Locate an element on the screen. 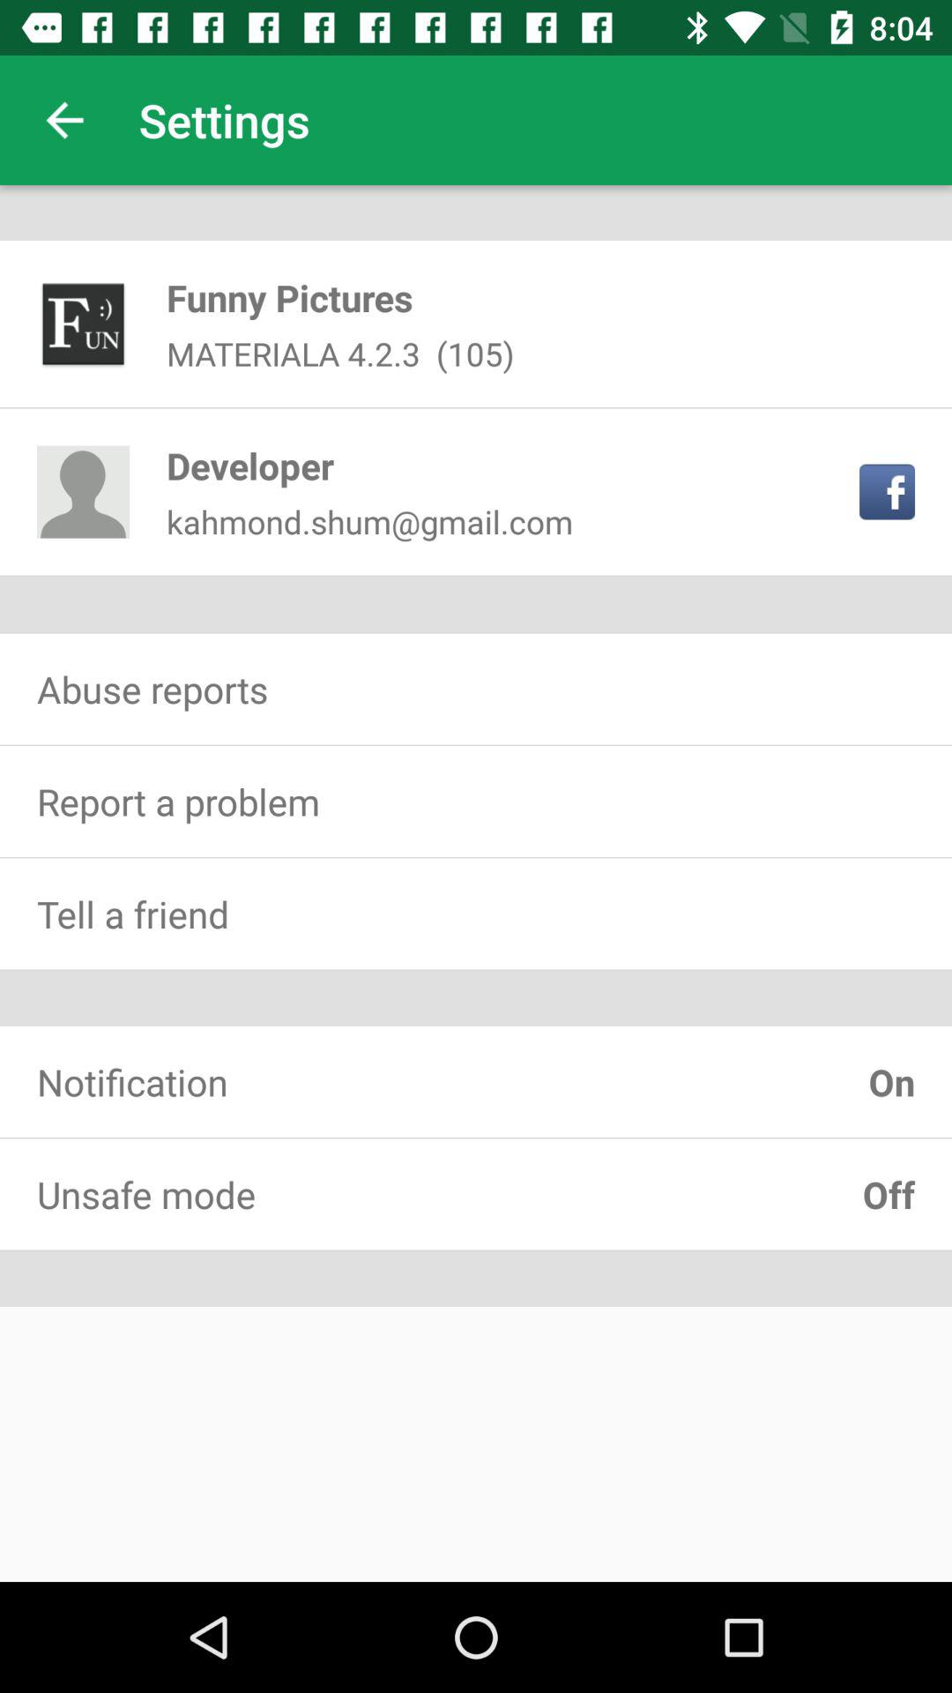 This screenshot has width=952, height=1693. scroll until abuse reports item is located at coordinates (476, 689).